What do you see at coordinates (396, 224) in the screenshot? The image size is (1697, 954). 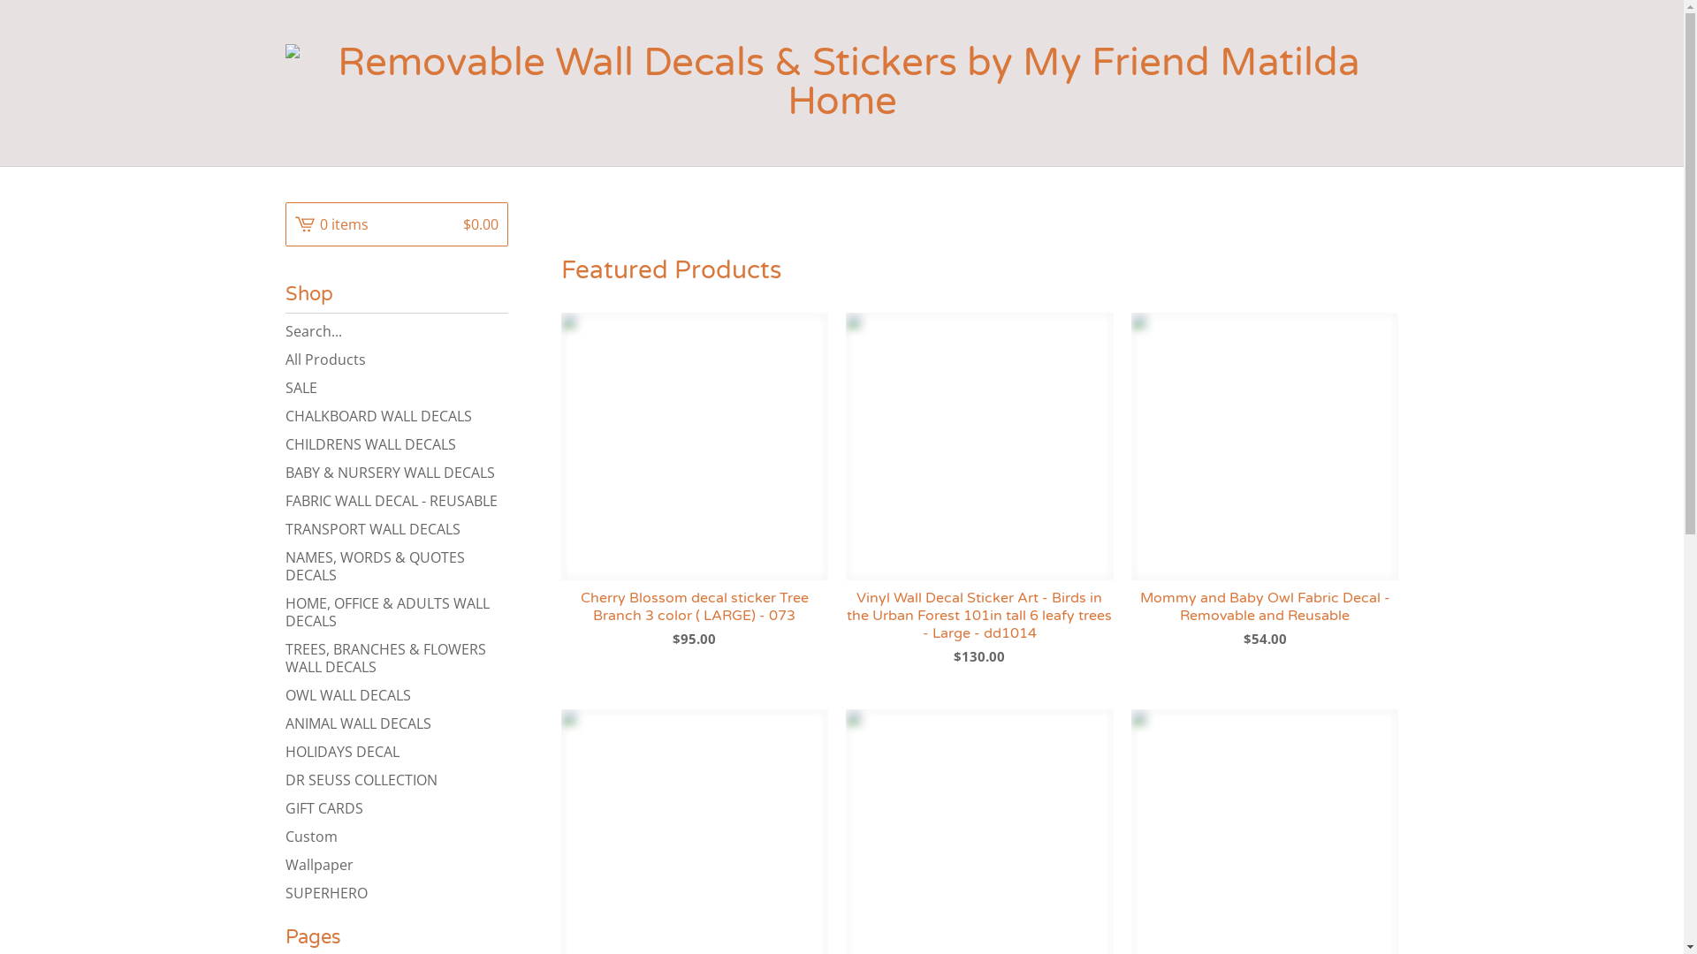 I see `0 items
$0.00` at bounding box center [396, 224].